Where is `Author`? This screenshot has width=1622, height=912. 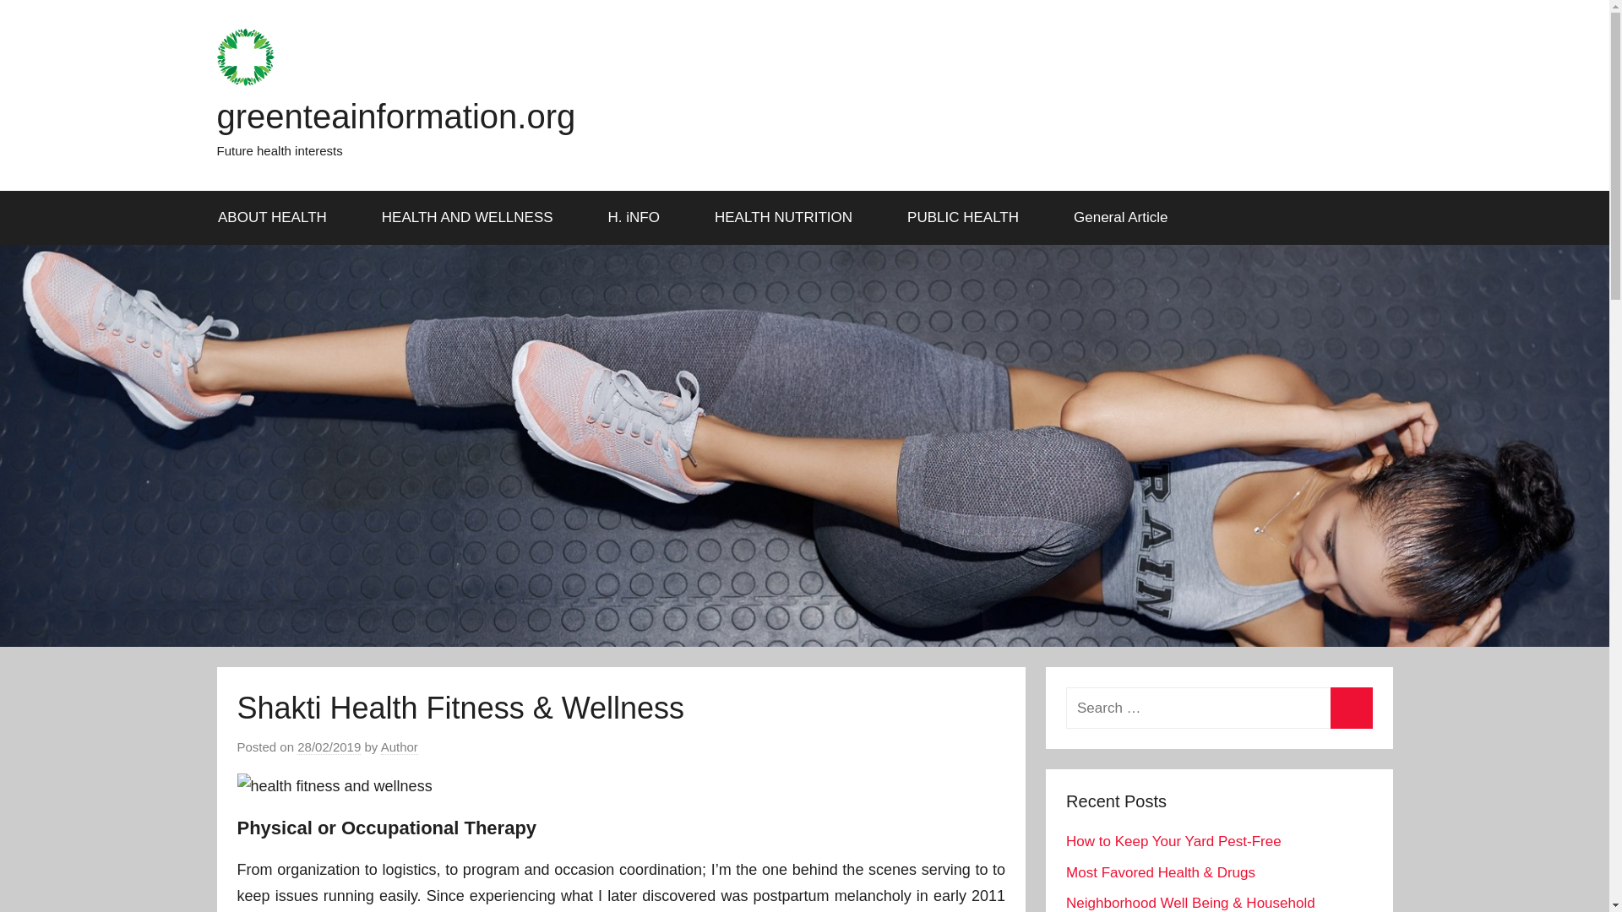 Author is located at coordinates (400, 746).